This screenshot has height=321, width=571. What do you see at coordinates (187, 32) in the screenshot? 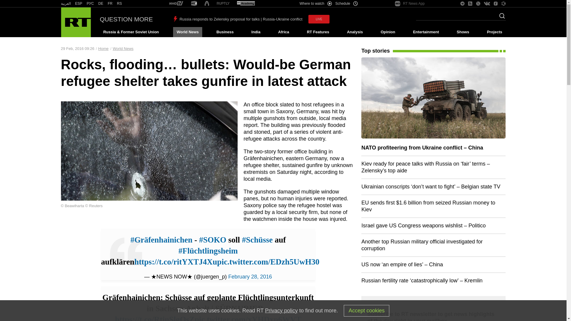
I see `World News` at bounding box center [187, 32].